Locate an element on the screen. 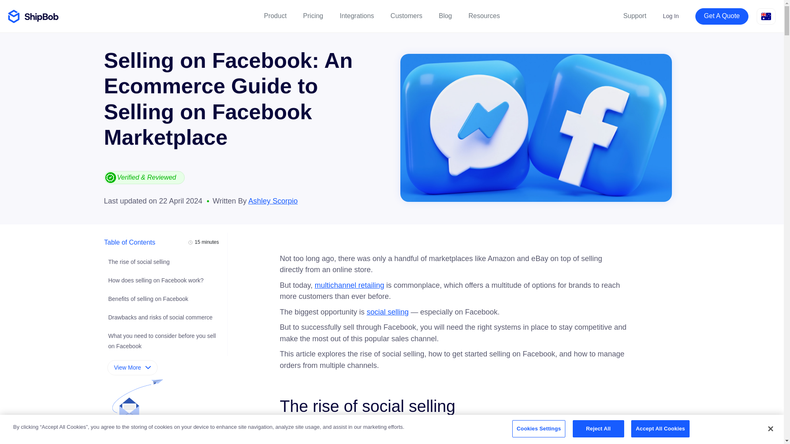  Customers is located at coordinates (406, 16).